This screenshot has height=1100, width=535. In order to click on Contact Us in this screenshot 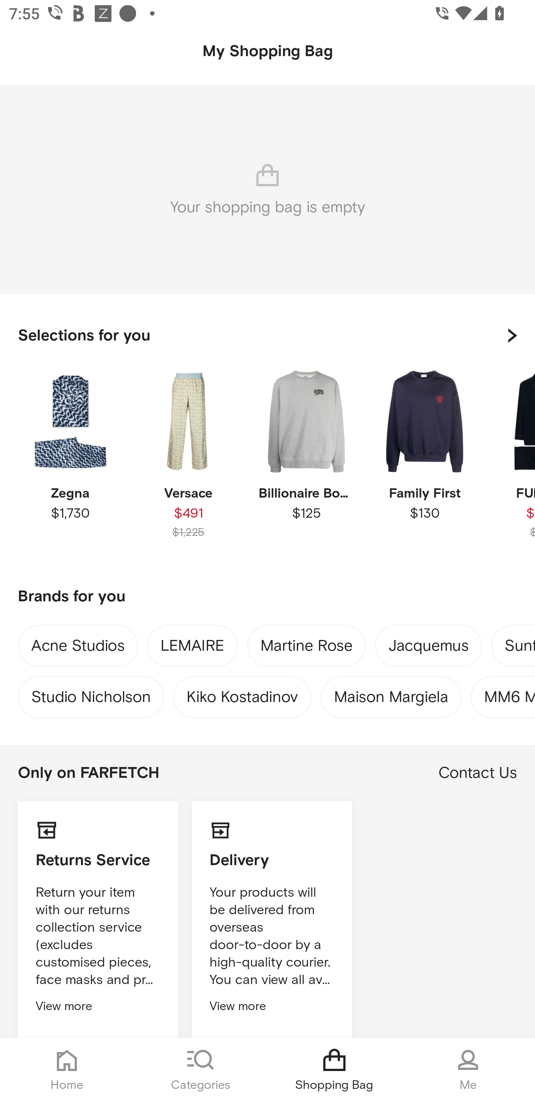, I will do `click(478, 773)`.